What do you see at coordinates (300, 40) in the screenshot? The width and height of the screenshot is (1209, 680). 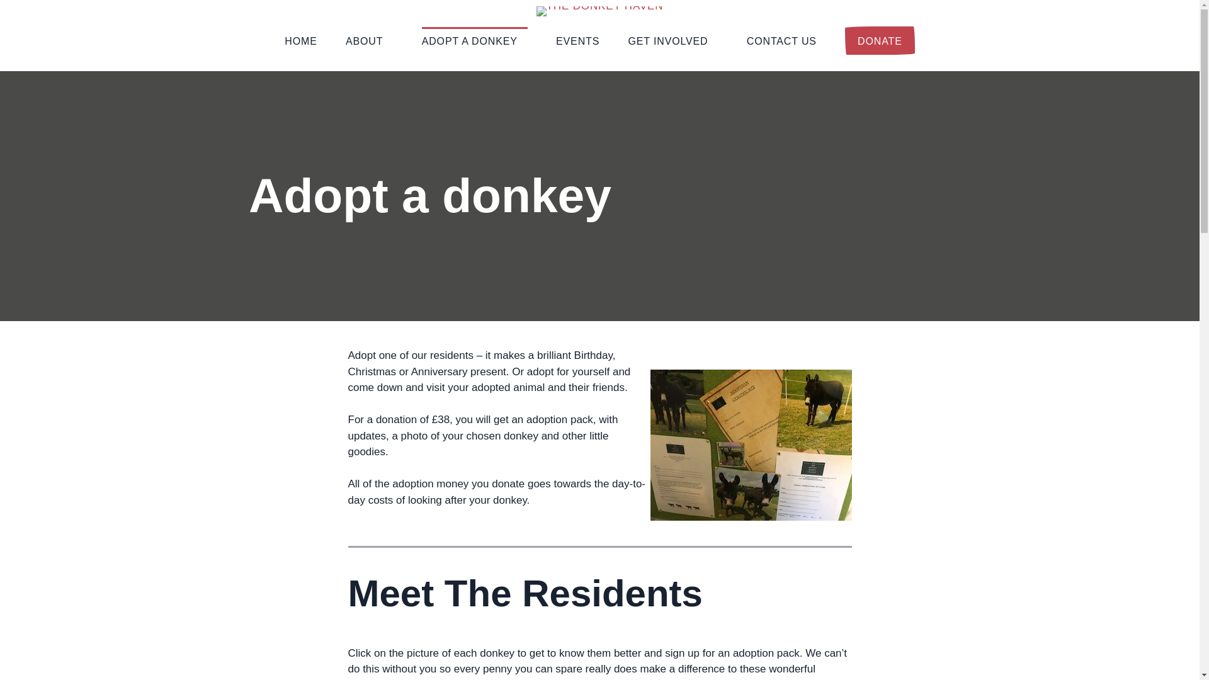 I see `HOME` at bounding box center [300, 40].